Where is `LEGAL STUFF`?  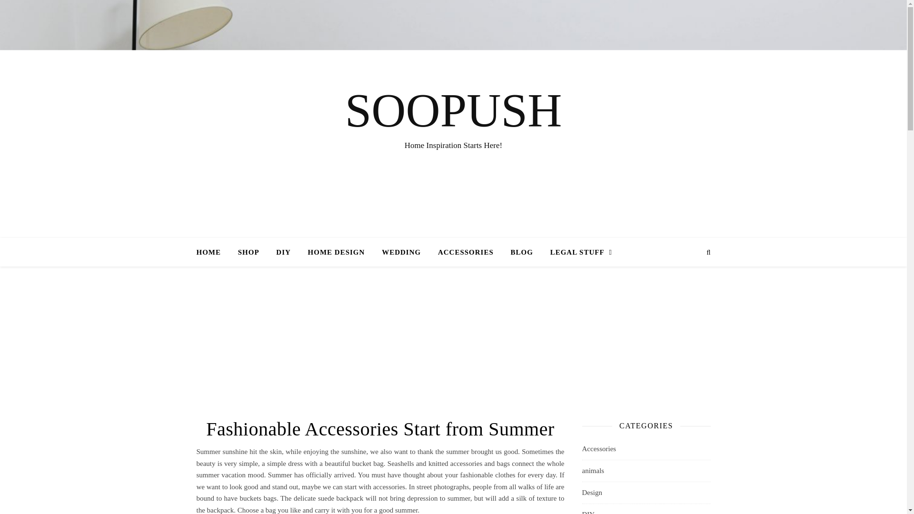 LEGAL STUFF is located at coordinates (577, 252).